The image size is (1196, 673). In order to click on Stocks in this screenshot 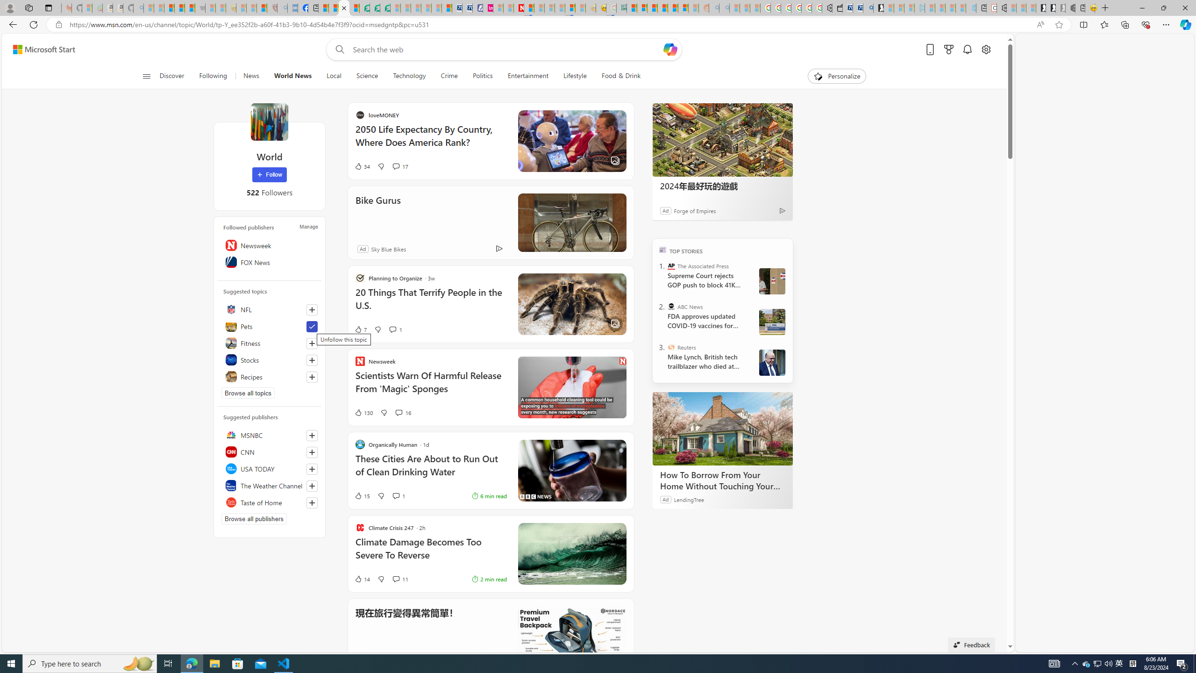, I will do `click(269, 360)`.